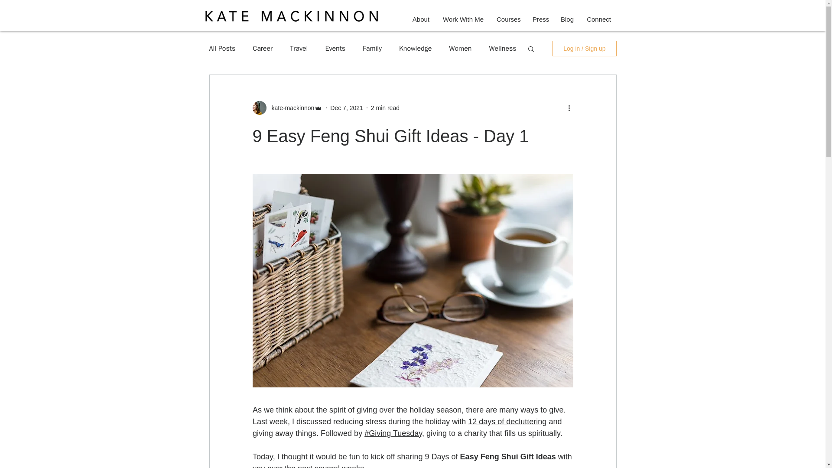 The image size is (832, 468). Describe the element at coordinates (263, 49) in the screenshot. I see `Career` at that location.